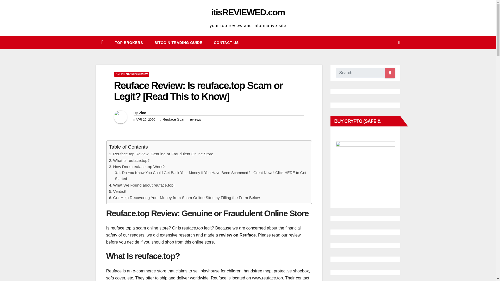 This screenshot has width=500, height=281. I want to click on TOP BROKERS, so click(129, 43).